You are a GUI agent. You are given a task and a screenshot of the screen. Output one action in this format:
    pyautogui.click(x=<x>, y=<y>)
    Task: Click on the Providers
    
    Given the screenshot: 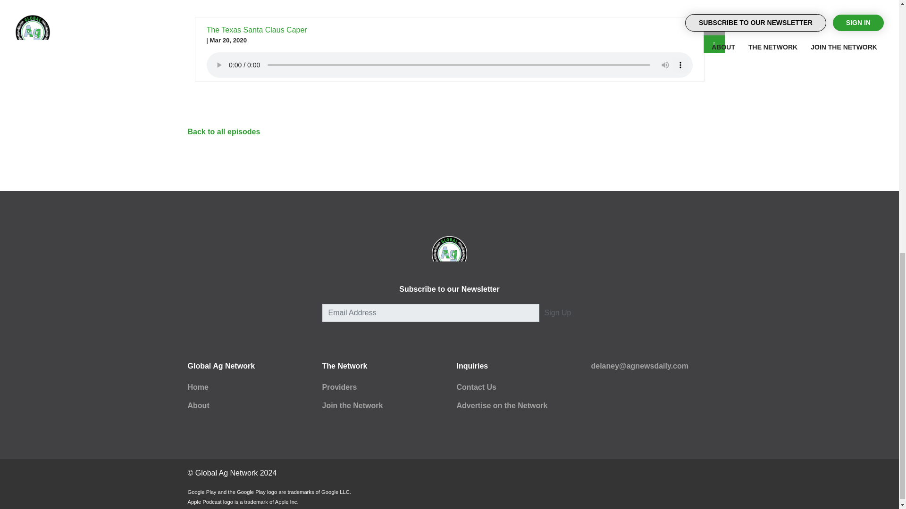 What is the action you would take?
    pyautogui.click(x=339, y=387)
    